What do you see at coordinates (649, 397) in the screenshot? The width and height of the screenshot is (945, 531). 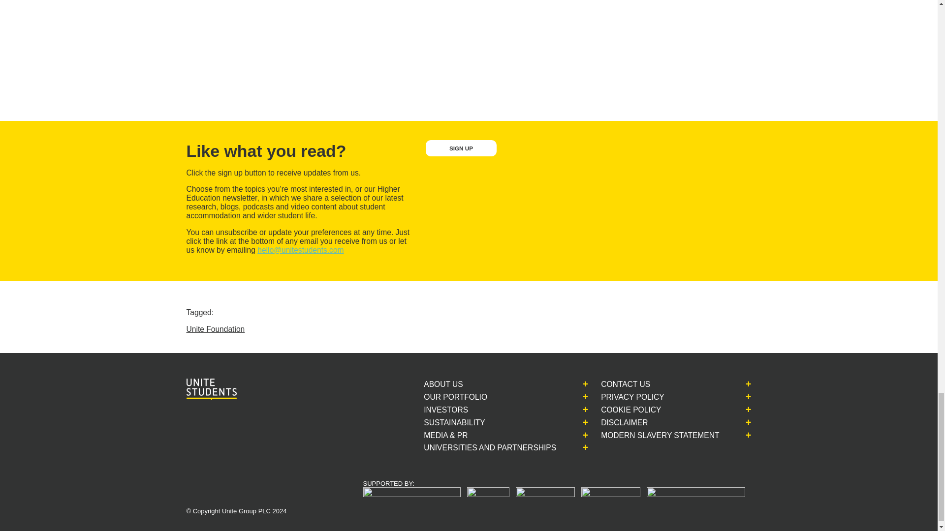 I see `Privacy policy` at bounding box center [649, 397].